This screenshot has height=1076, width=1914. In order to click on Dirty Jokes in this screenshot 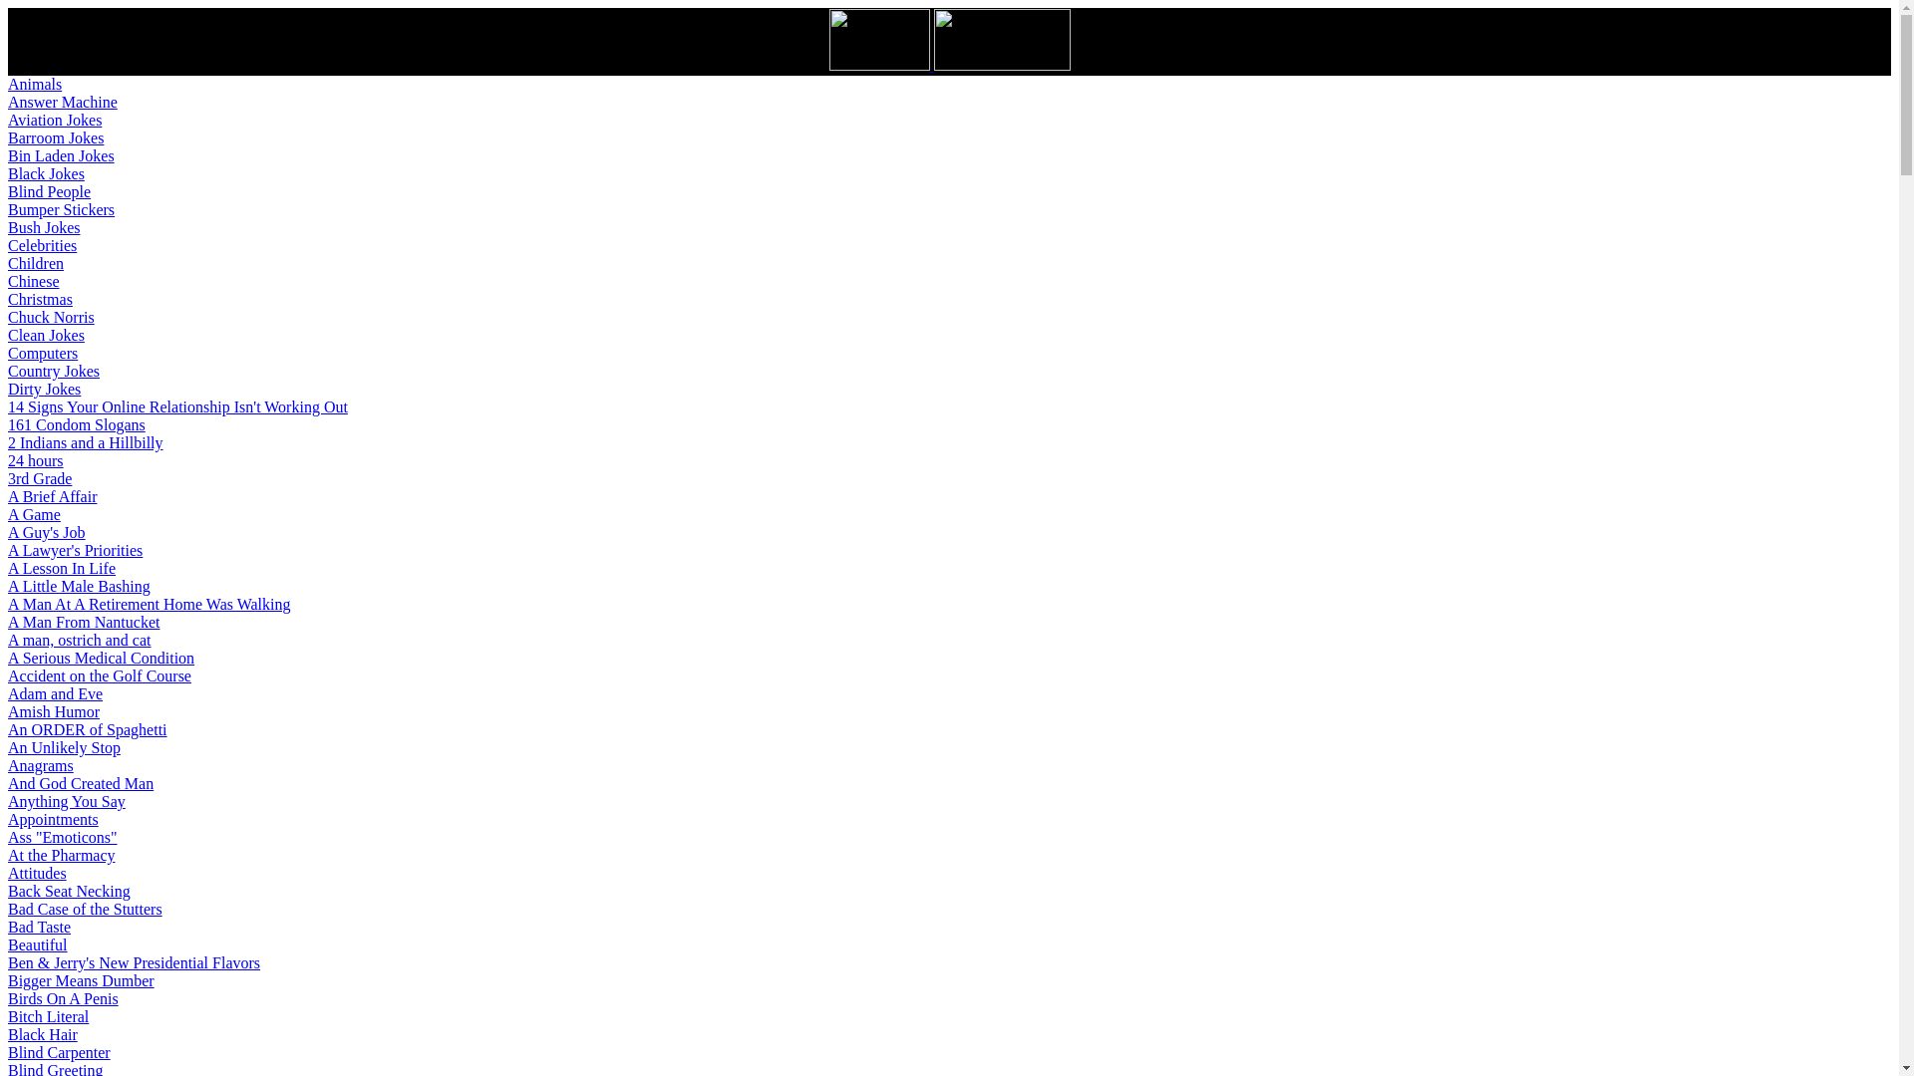, I will do `click(44, 389)`.